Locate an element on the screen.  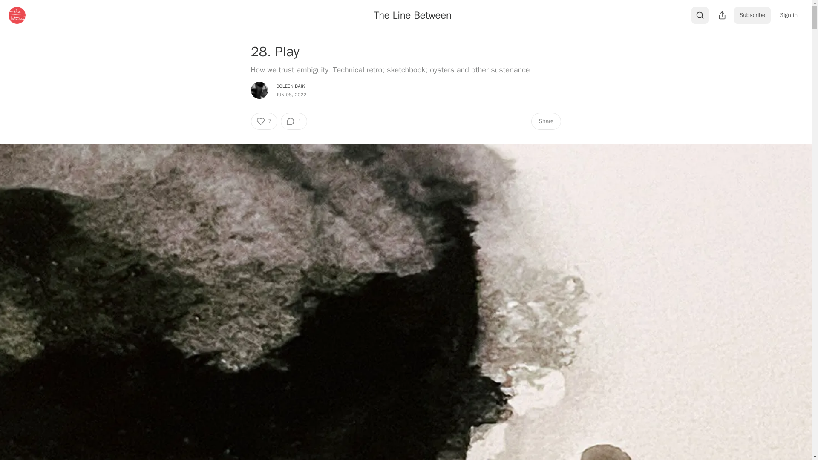
Subscribe is located at coordinates (752, 15).